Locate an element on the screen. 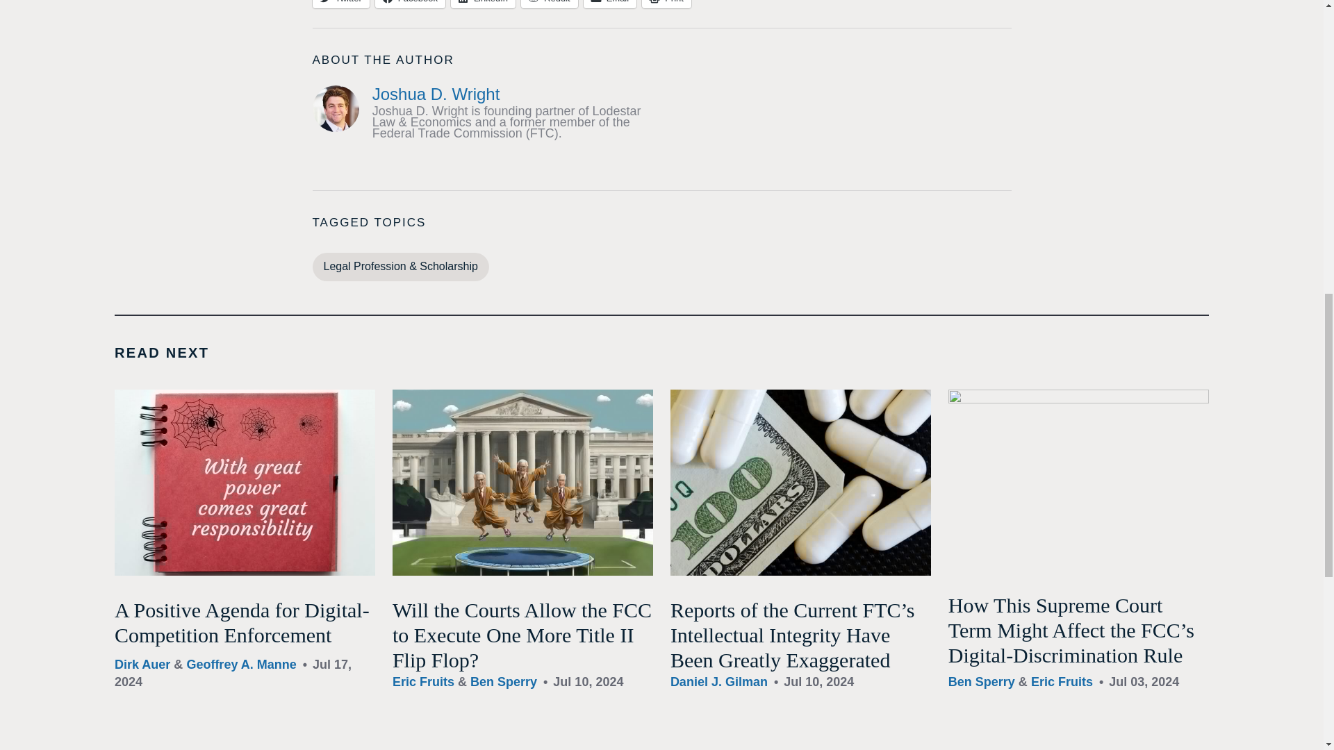  Facebook is located at coordinates (410, 4).